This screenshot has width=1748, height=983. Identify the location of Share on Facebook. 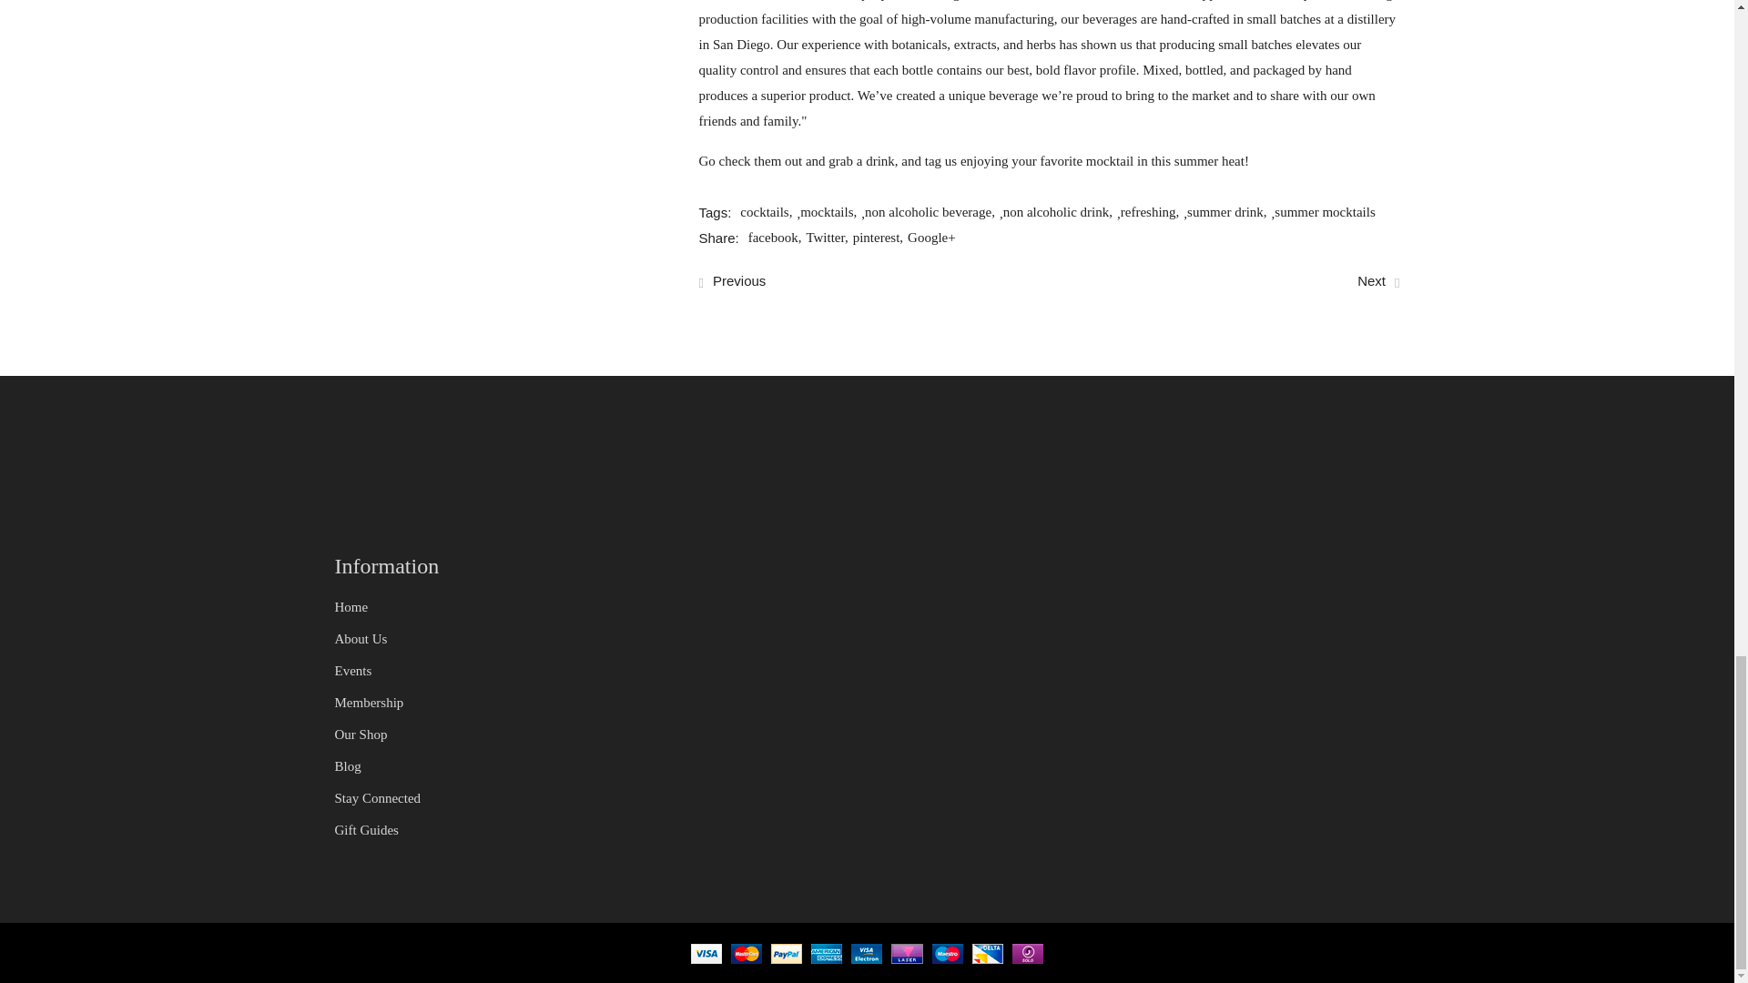
(777, 238).